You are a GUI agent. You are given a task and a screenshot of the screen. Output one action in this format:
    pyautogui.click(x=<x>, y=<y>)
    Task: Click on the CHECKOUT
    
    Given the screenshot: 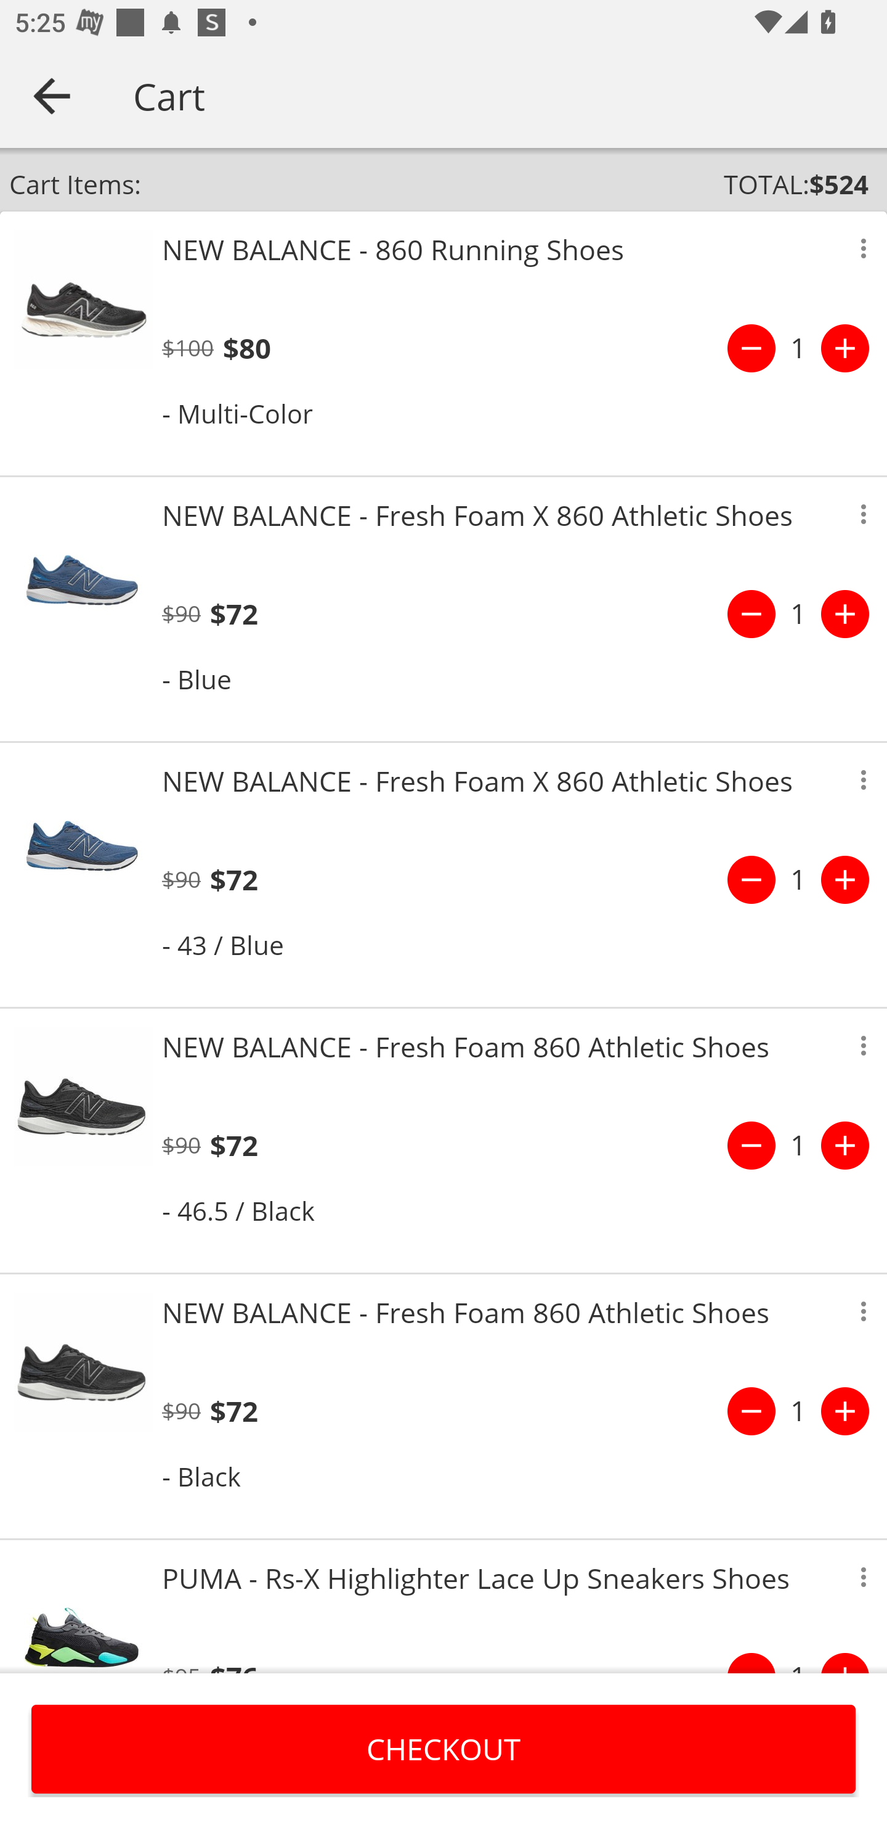 What is the action you would take?
    pyautogui.click(x=443, y=1749)
    